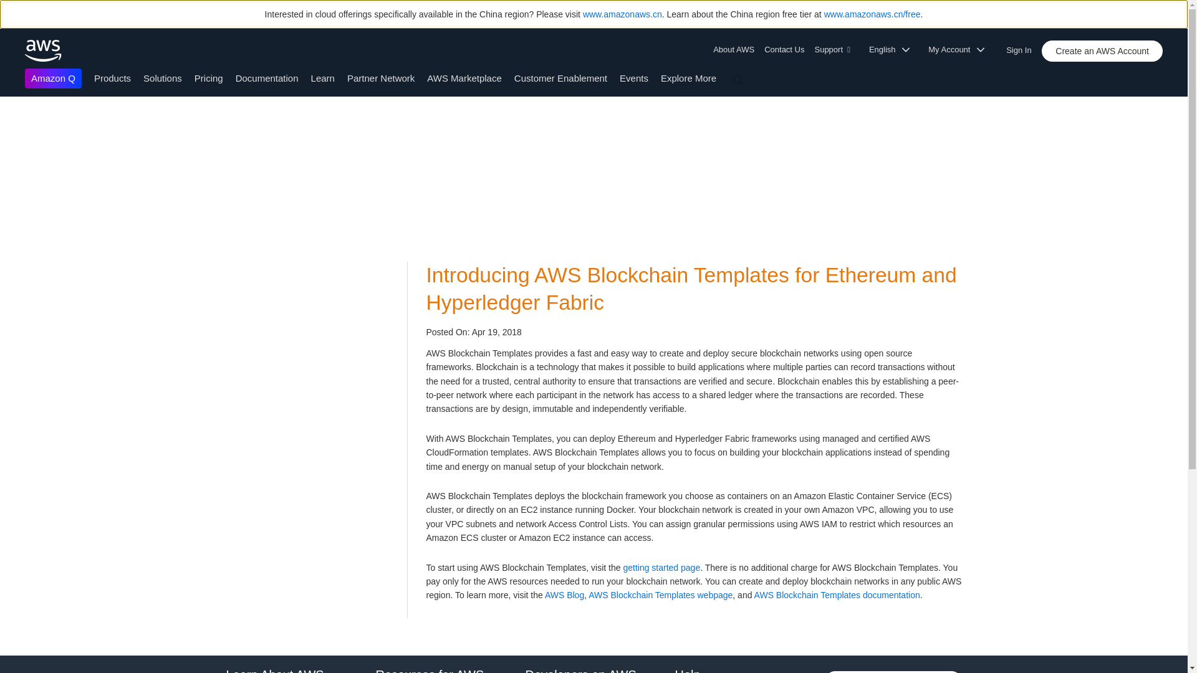  I want to click on Documentation, so click(267, 77).